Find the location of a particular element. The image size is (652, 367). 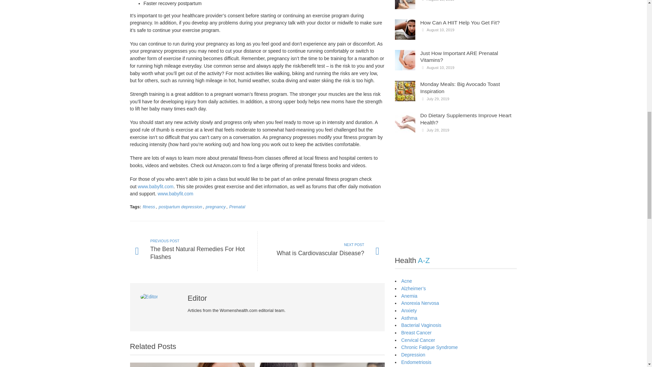

Baby Fit is located at coordinates (193, 251).